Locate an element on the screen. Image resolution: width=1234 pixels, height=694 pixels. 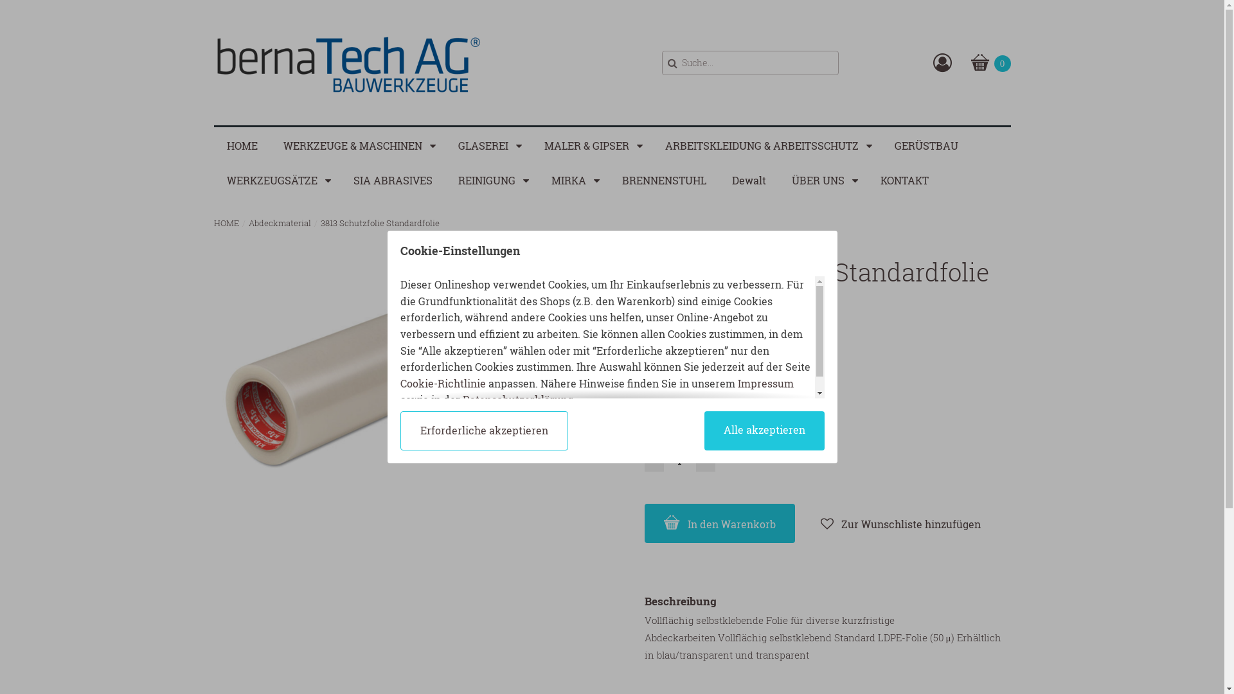
WERKZEUGE & MASCHINEN is located at coordinates (357, 145).